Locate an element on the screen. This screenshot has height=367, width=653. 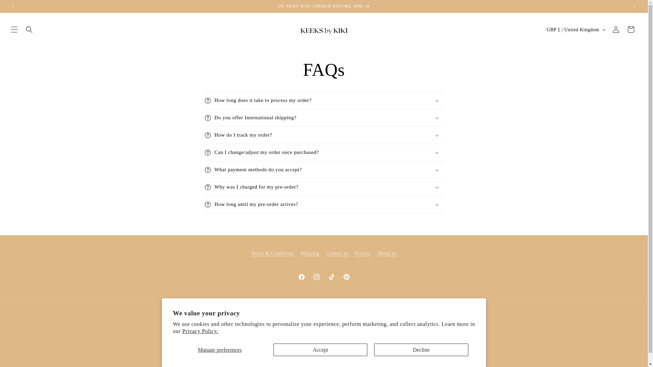
Accept is located at coordinates (320, 349).